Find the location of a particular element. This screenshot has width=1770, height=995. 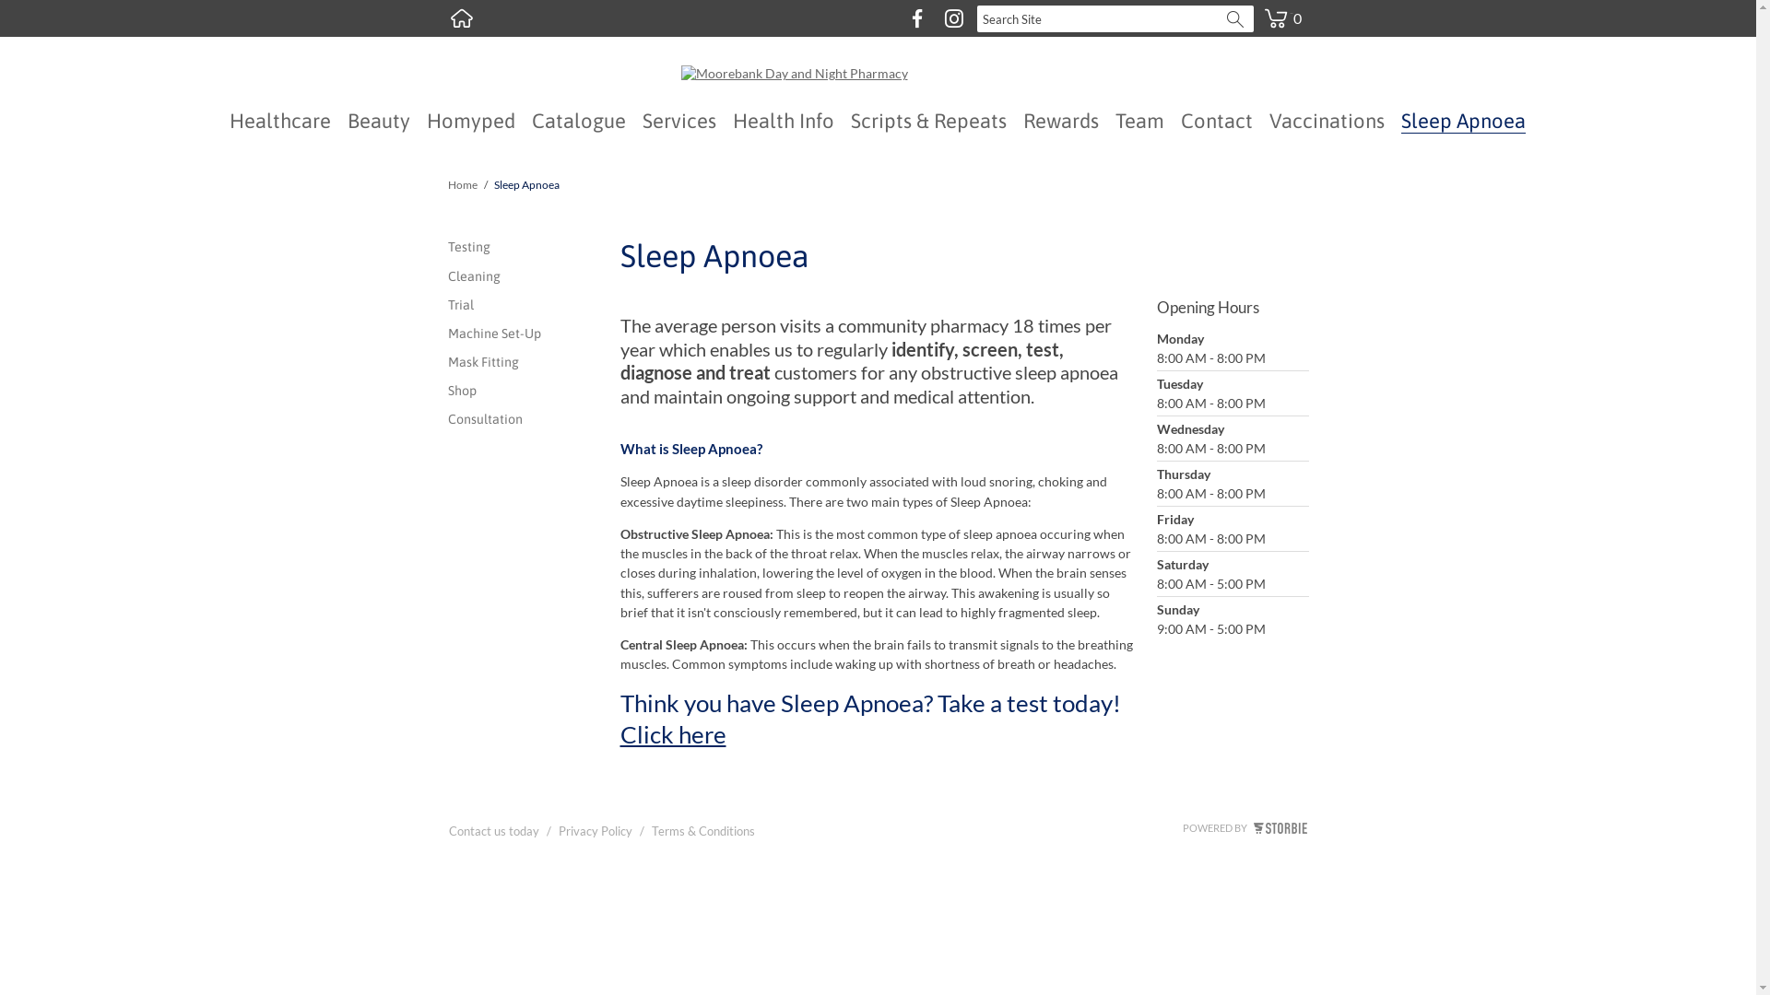

Cleaning is located at coordinates (524, 276).